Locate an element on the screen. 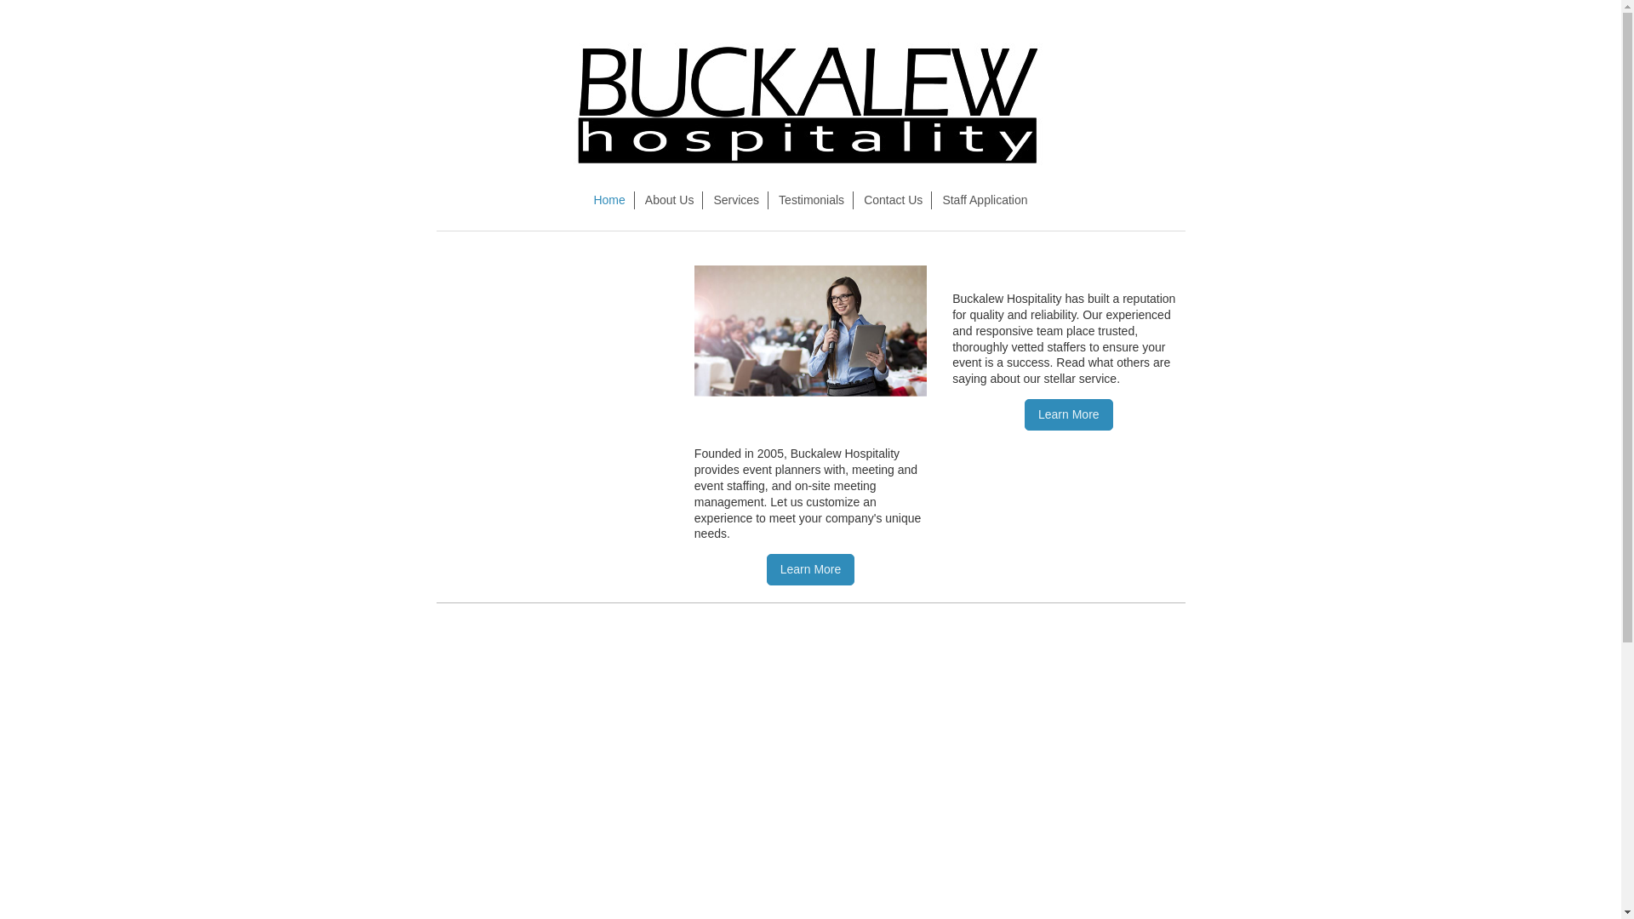 This screenshot has width=1634, height=919. Learn More is located at coordinates (810, 569).